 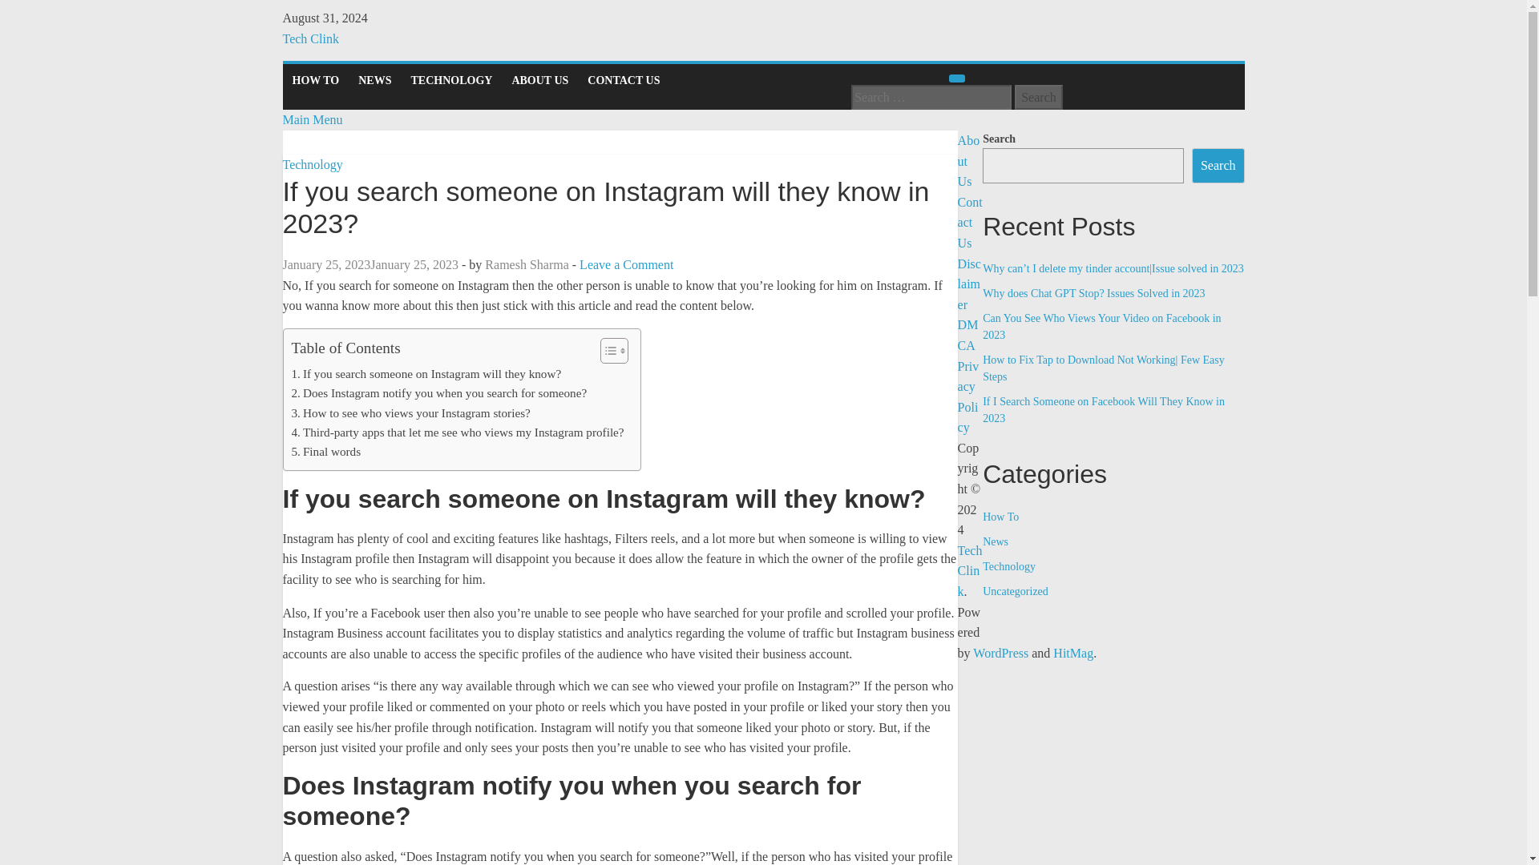 I want to click on Search, so click(x=1218, y=165).